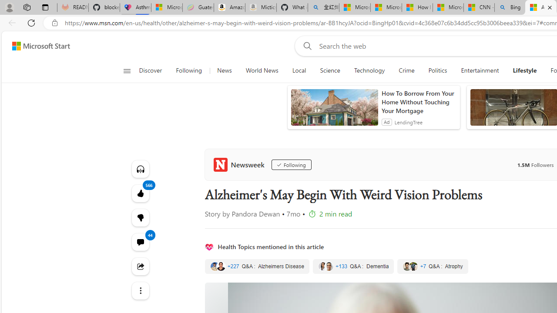 The height and width of the screenshot is (313, 557). I want to click on 566 Like, so click(140, 193).